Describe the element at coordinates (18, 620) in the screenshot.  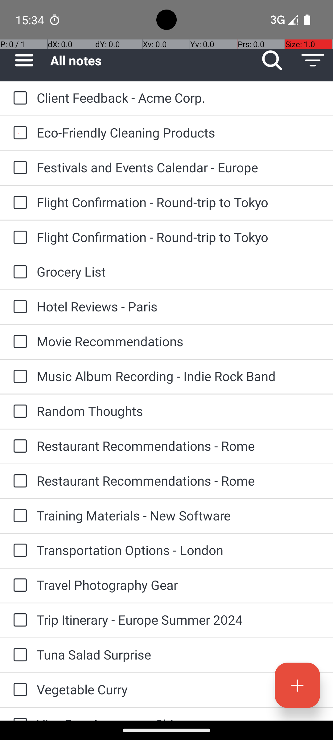
I see `to-do: Trip Itinerary - Europe Summer 2024` at that location.